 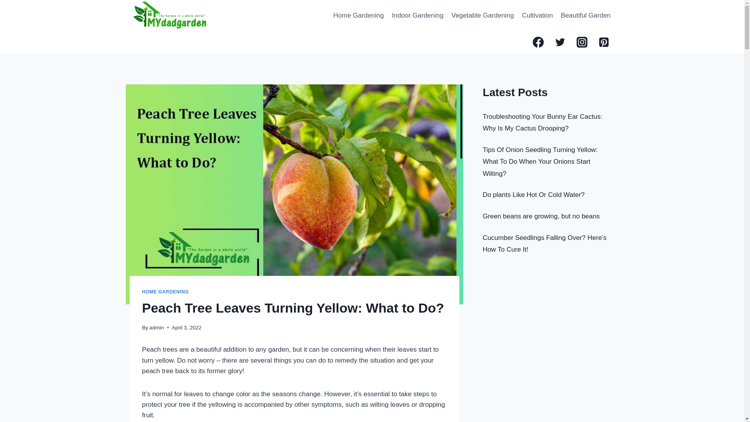 I want to click on Cultivation, so click(x=537, y=16).